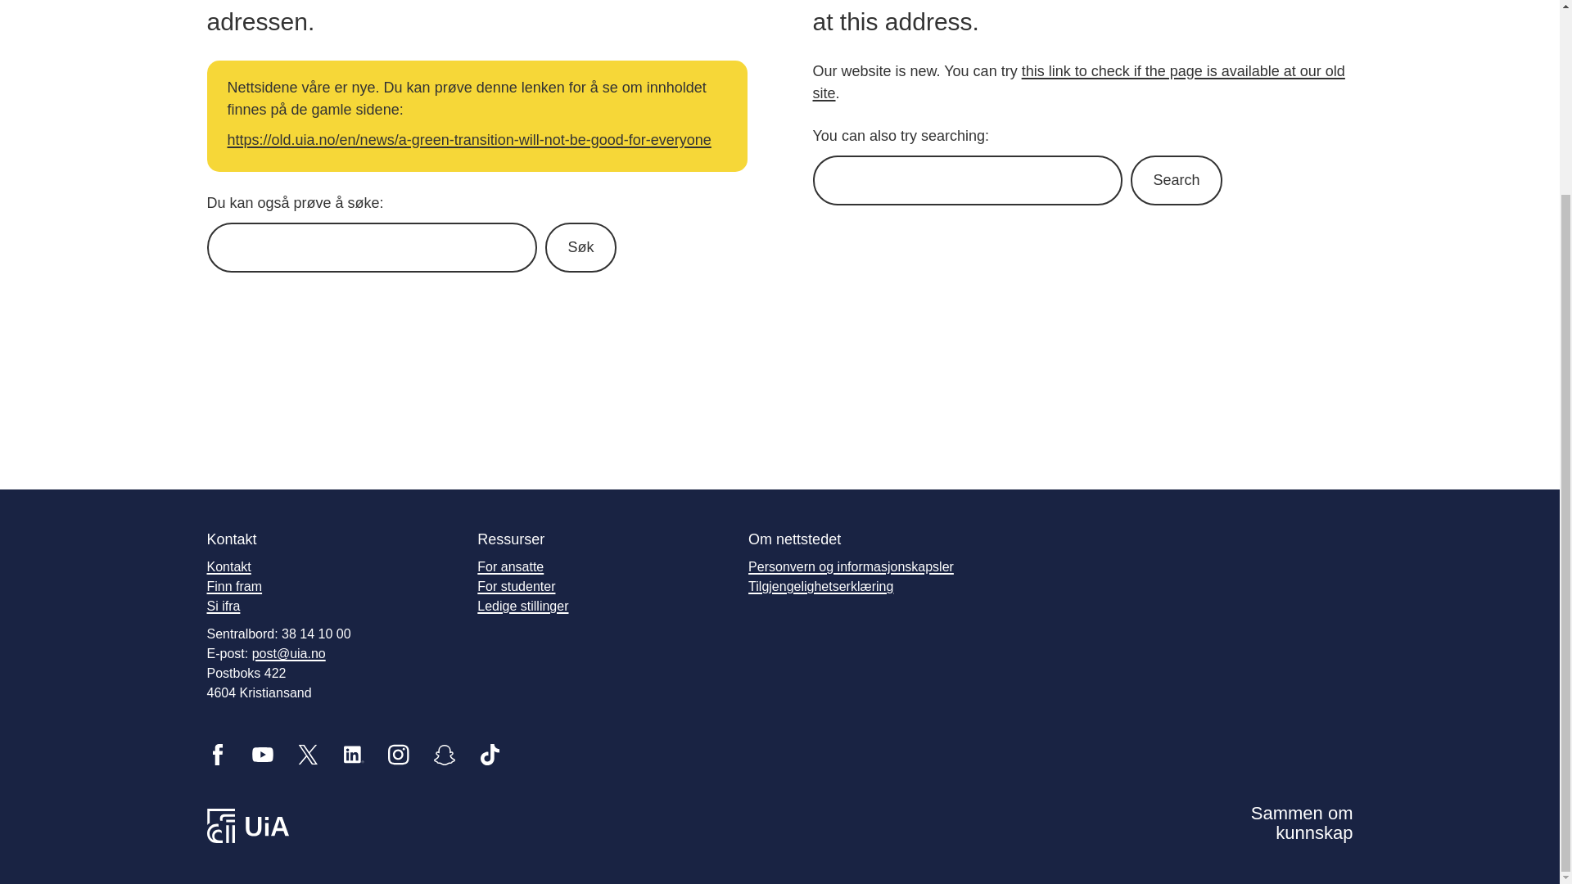  Describe the element at coordinates (354, 755) in the screenshot. I see `LinkedIn` at that location.